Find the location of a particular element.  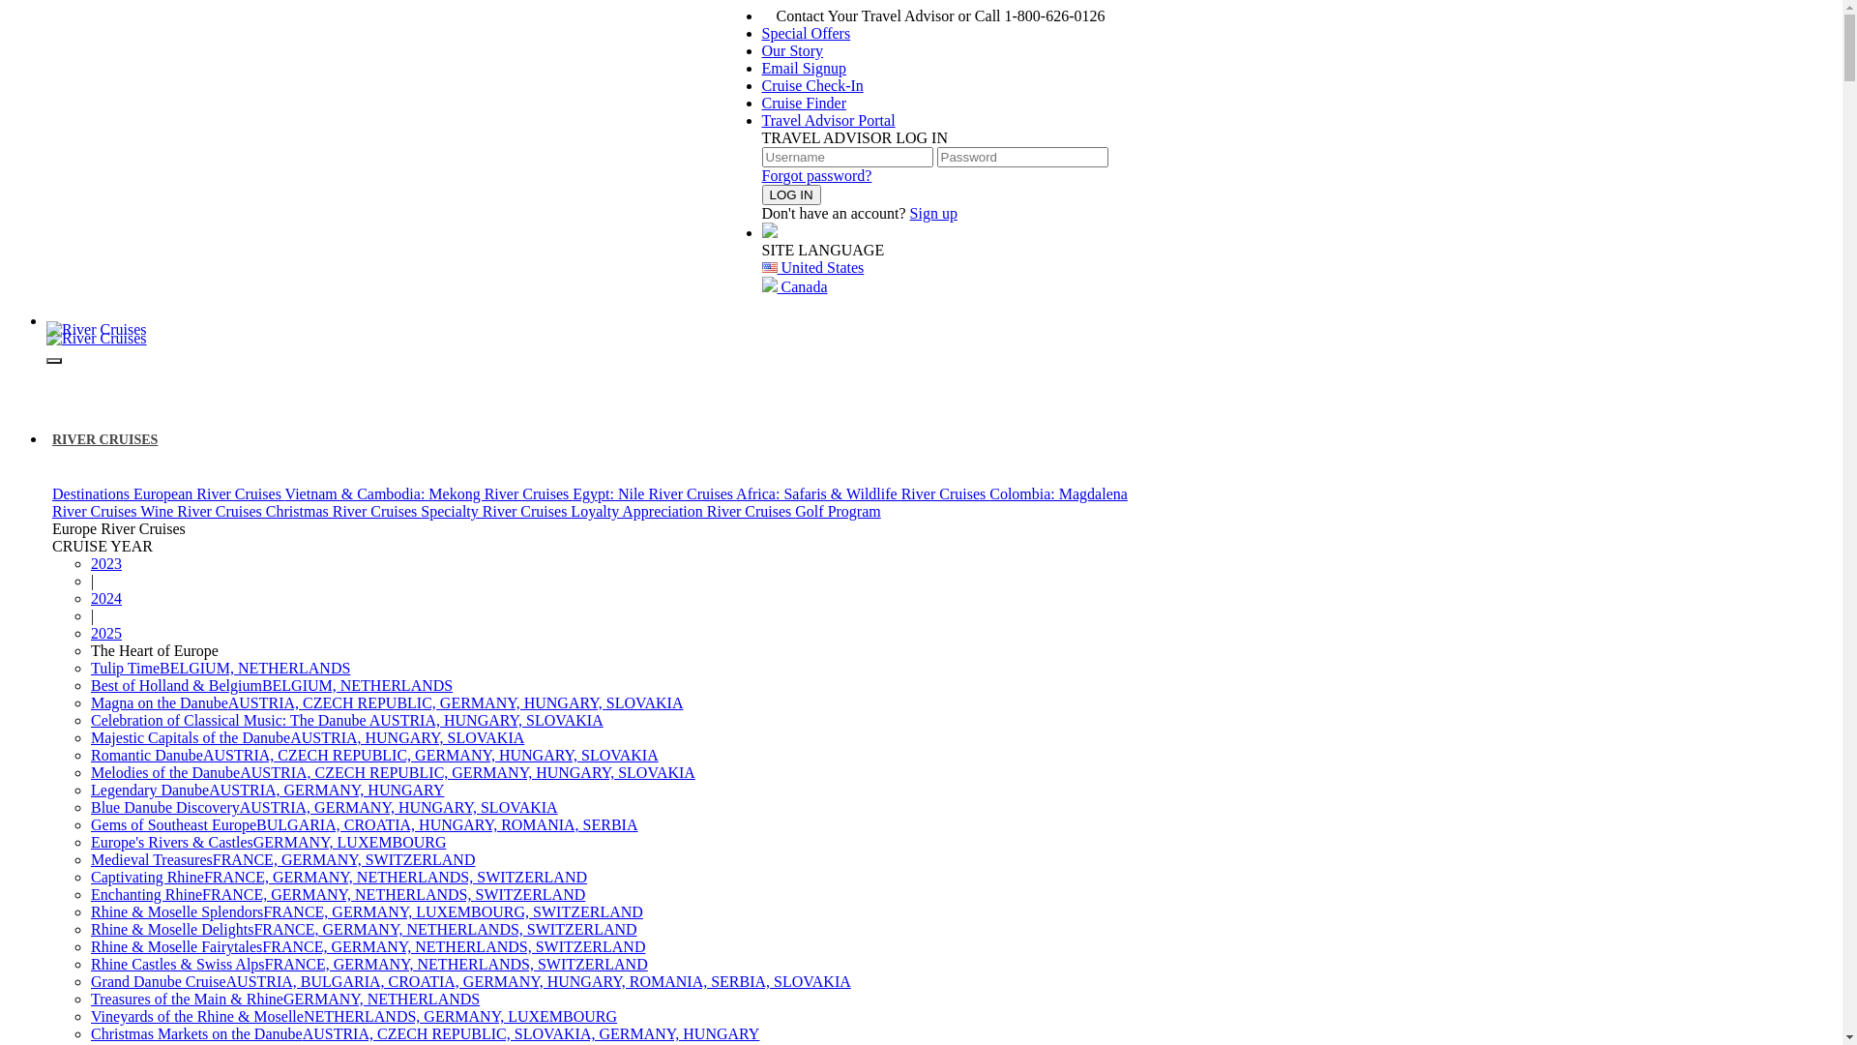

Sign up is located at coordinates (934, 213).